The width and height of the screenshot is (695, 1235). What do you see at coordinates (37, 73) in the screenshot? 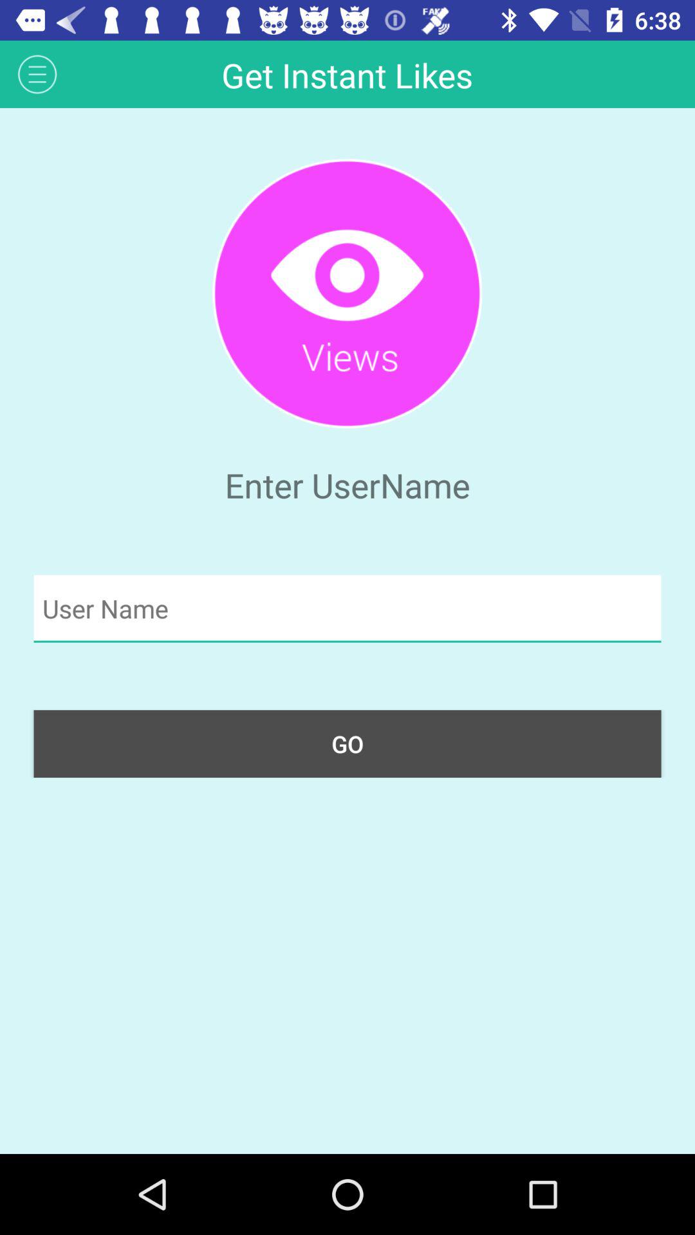
I see `turn off icon at the top left corner` at bounding box center [37, 73].